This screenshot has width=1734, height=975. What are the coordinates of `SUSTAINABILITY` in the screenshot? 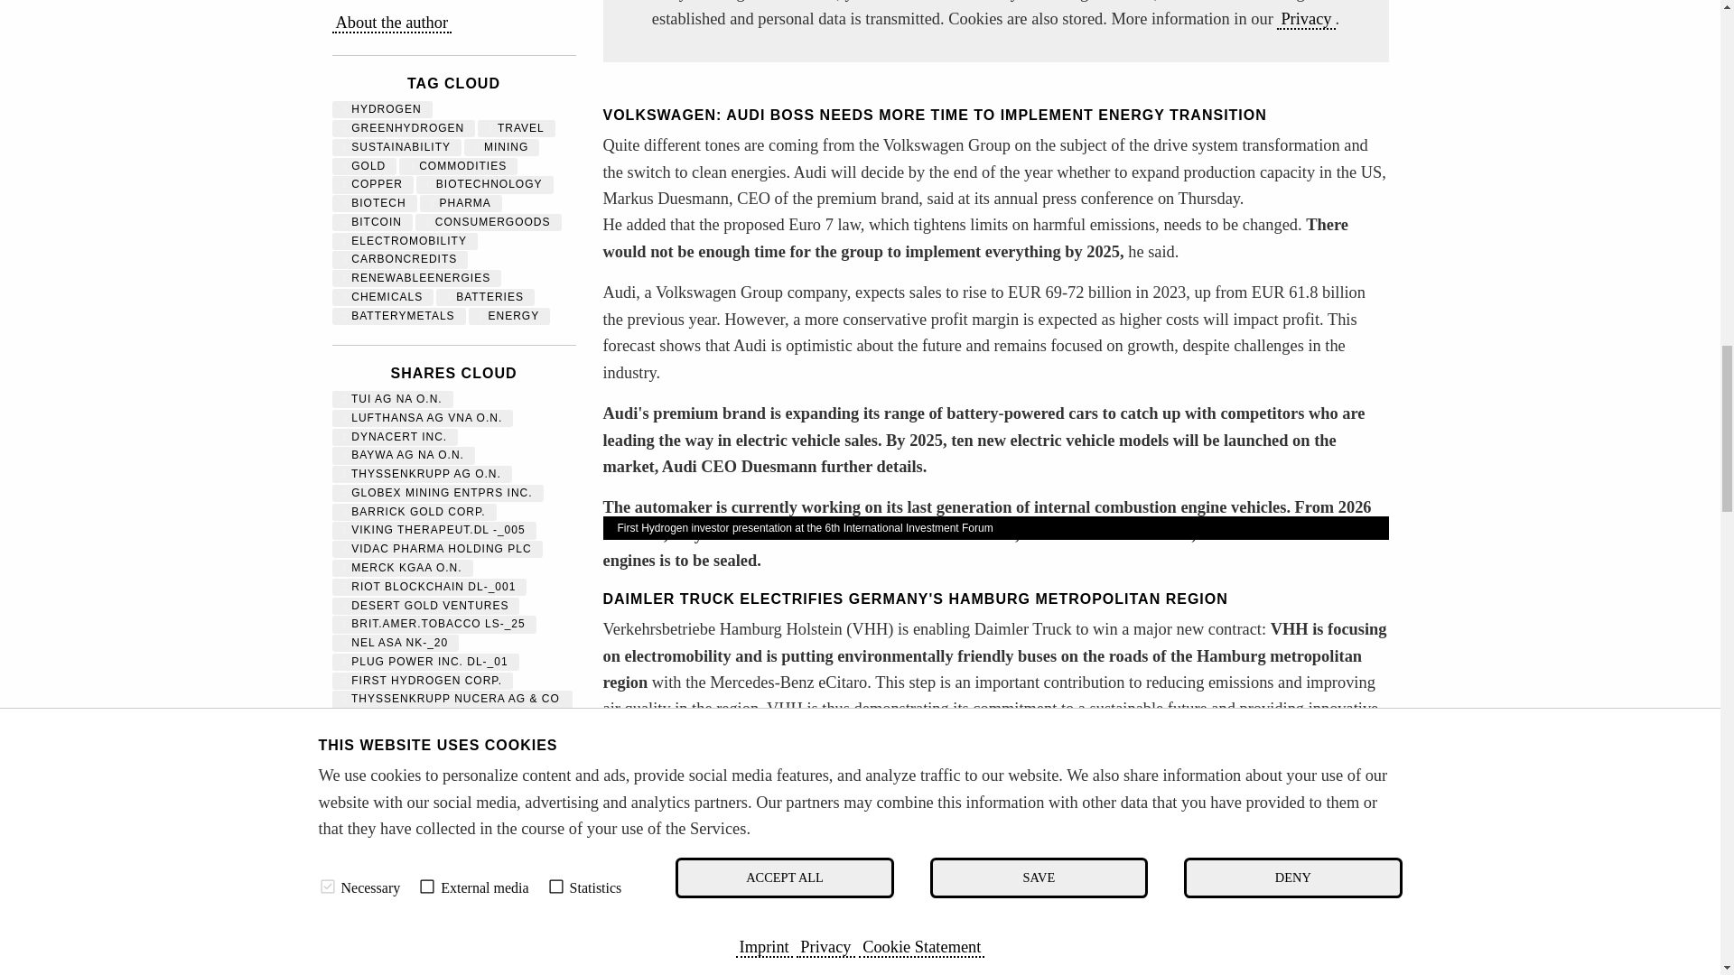 It's located at (397, 146).